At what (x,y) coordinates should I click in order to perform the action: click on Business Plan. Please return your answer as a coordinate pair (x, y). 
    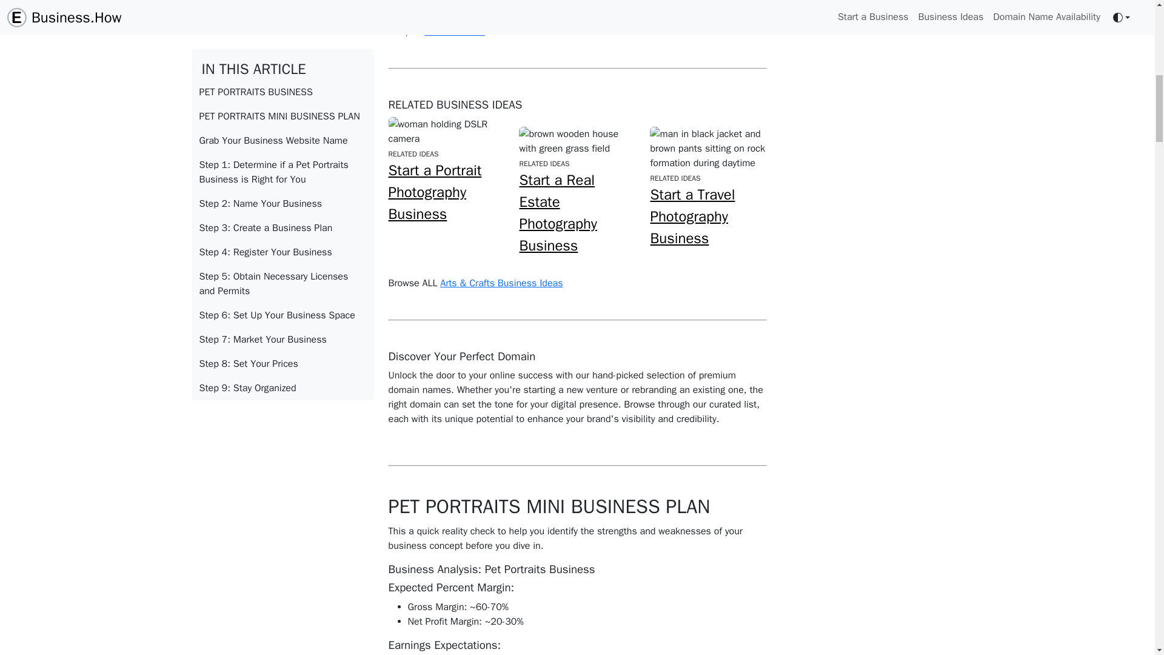
    Looking at the image, I should click on (455, 32).